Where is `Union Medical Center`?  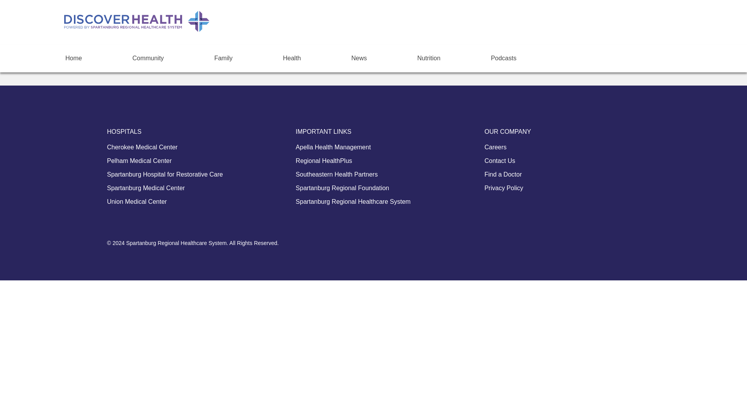
Union Medical Center is located at coordinates (137, 202).